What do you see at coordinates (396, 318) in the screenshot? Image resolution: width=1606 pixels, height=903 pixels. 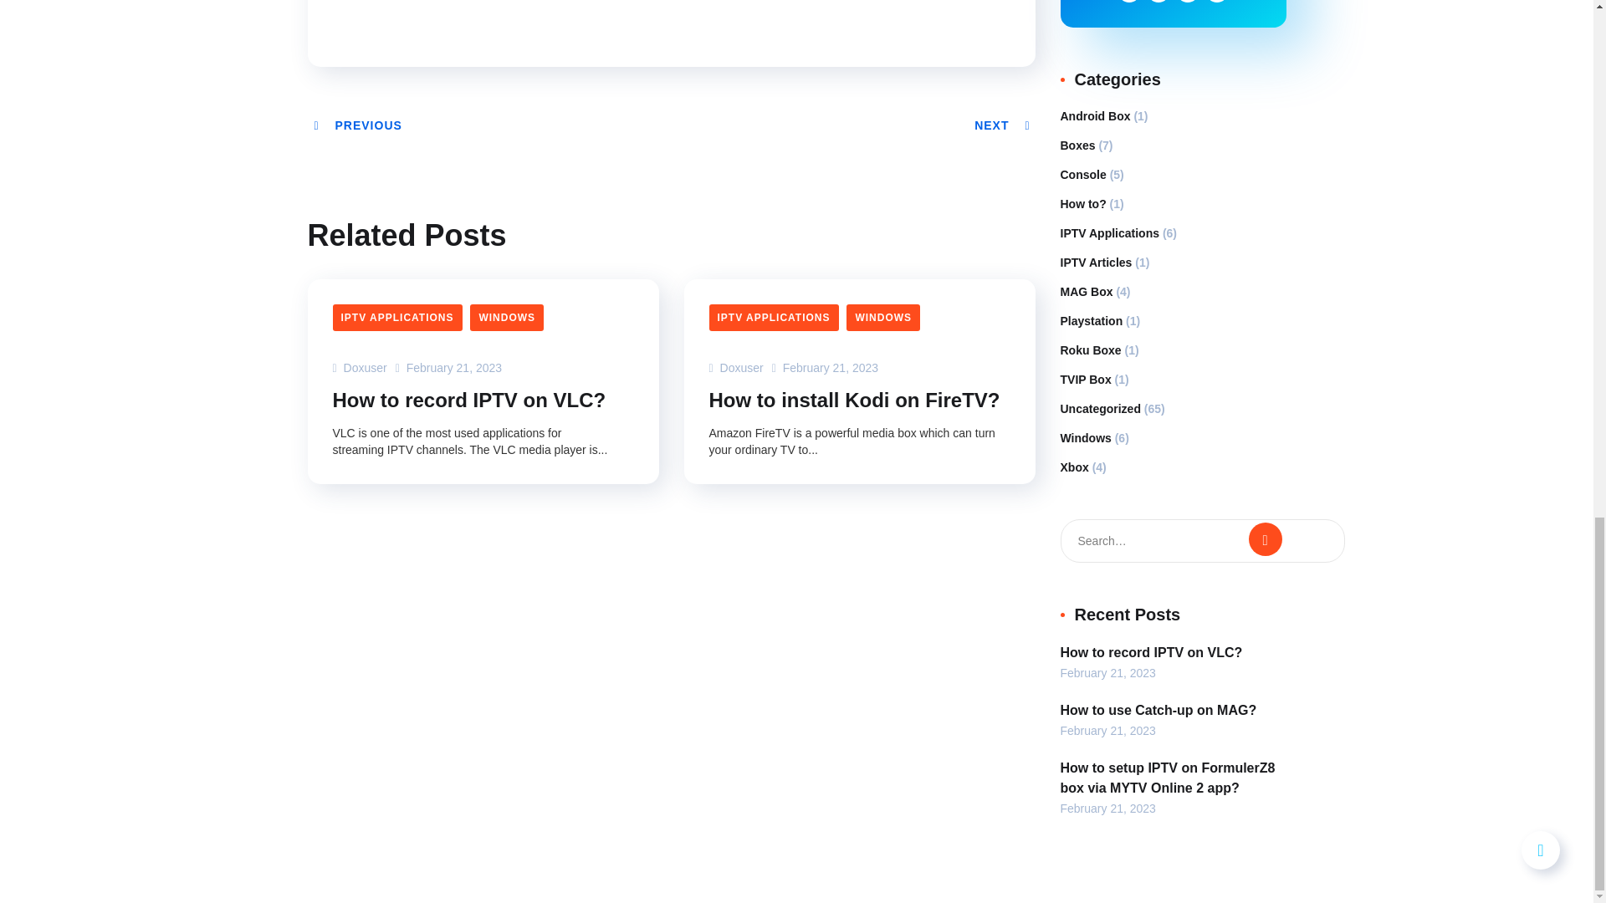 I see `IPTV APPLICATIONS` at bounding box center [396, 318].